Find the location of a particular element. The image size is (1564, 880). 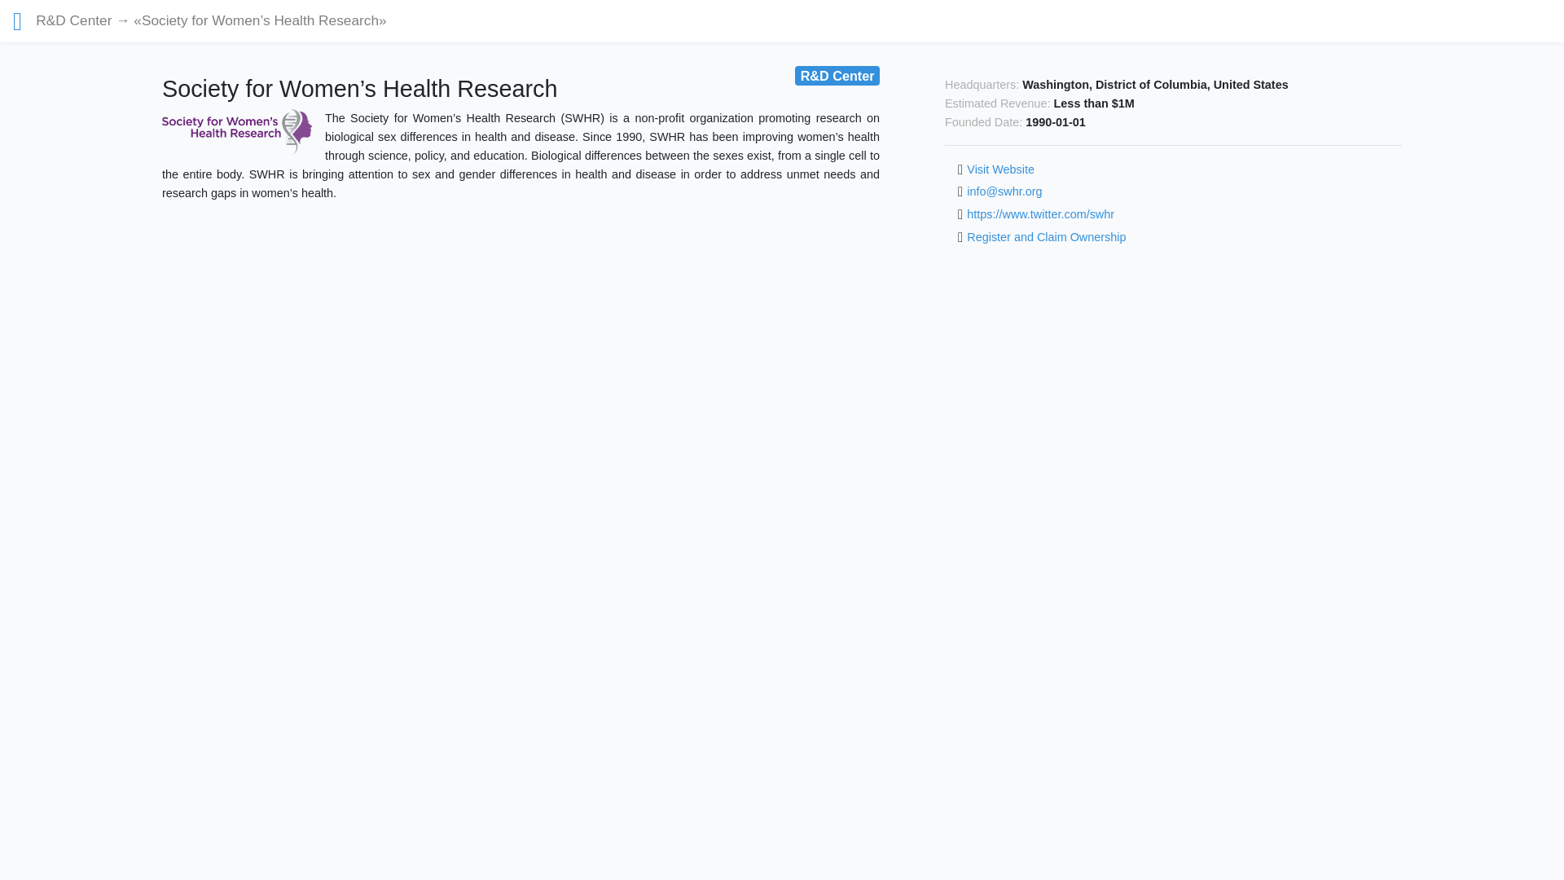

Register and Claim Ownership is located at coordinates (1046, 236).